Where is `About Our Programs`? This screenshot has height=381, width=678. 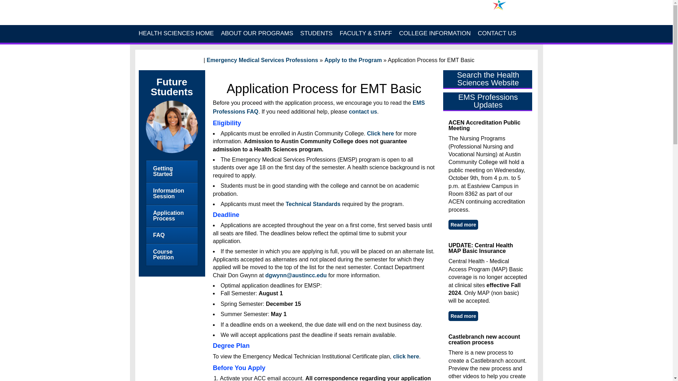
About Our Programs is located at coordinates (257, 34).